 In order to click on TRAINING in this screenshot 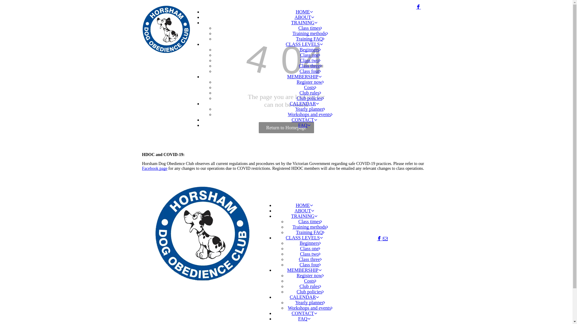, I will do `click(304, 23)`.